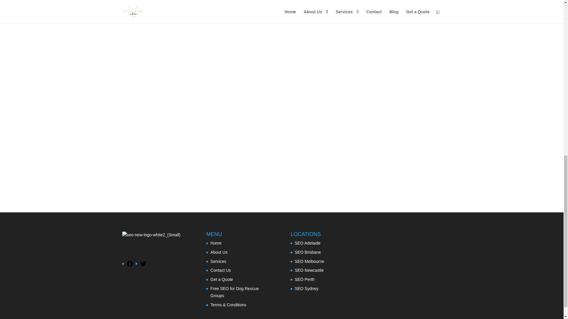 The height and width of the screenshot is (319, 568). Describe the element at coordinates (219, 252) in the screenshot. I see `About Us` at that location.